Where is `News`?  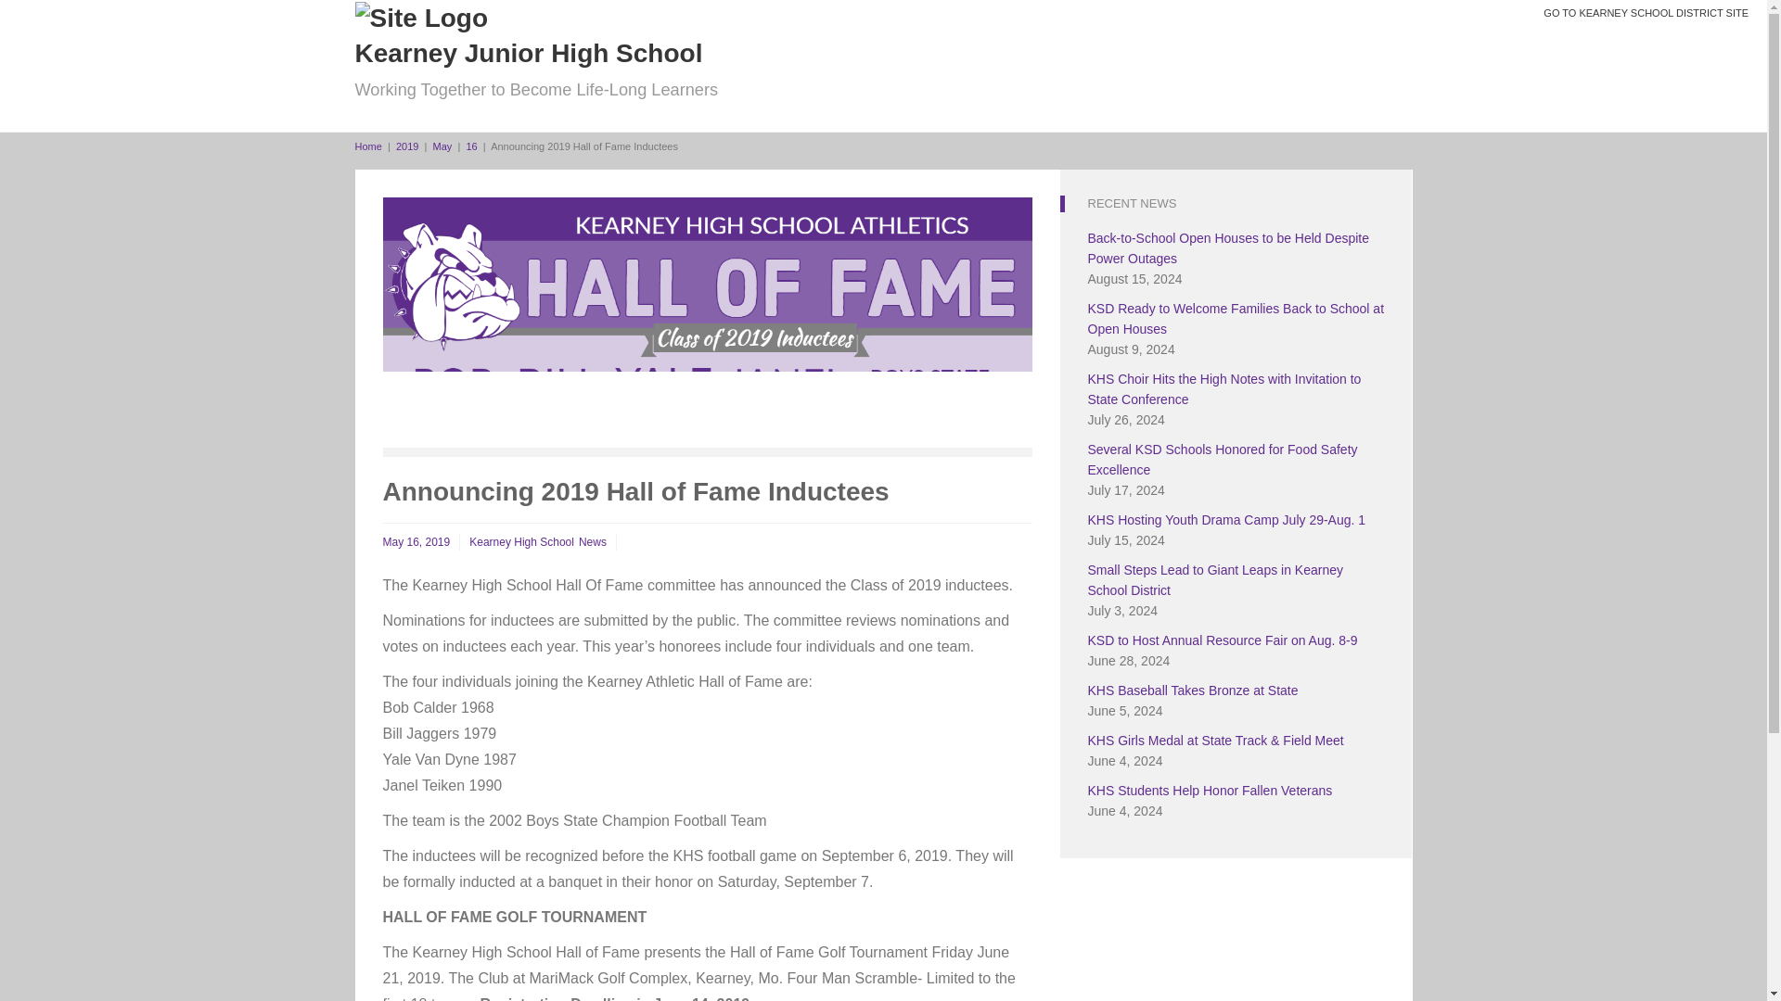 News is located at coordinates (593, 541).